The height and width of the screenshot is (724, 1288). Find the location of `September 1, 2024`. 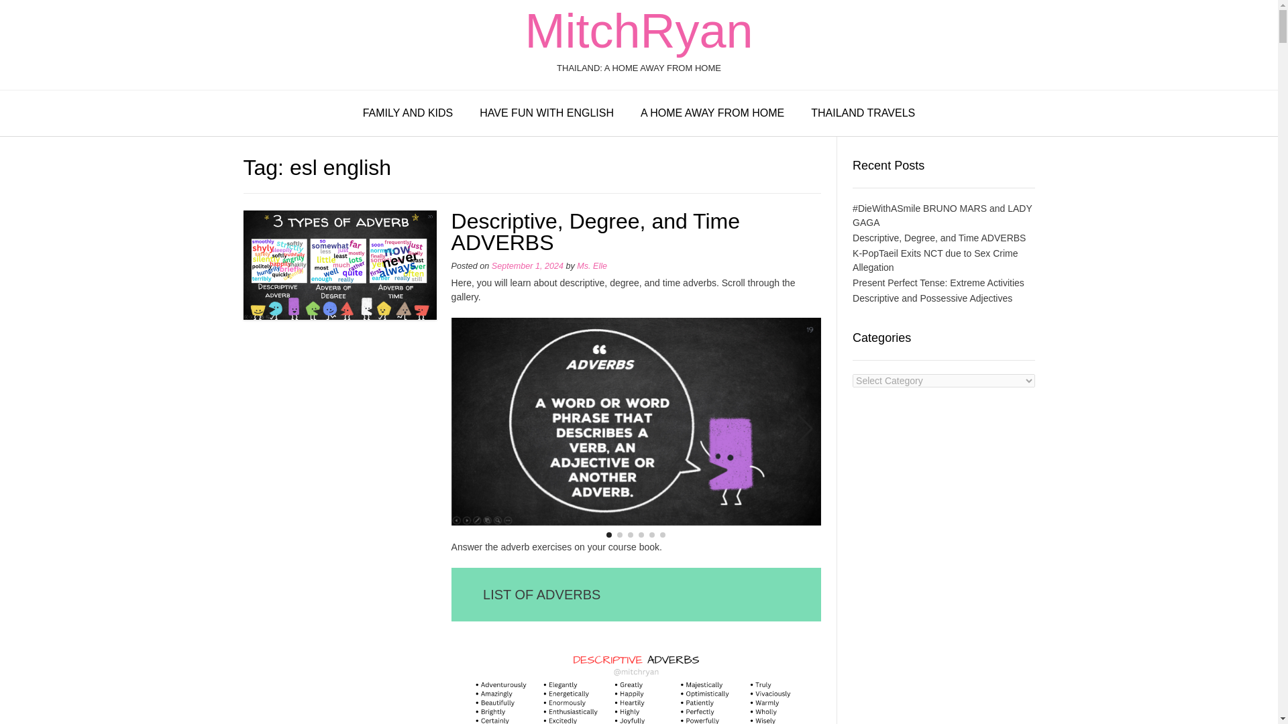

September 1, 2024 is located at coordinates (527, 265).